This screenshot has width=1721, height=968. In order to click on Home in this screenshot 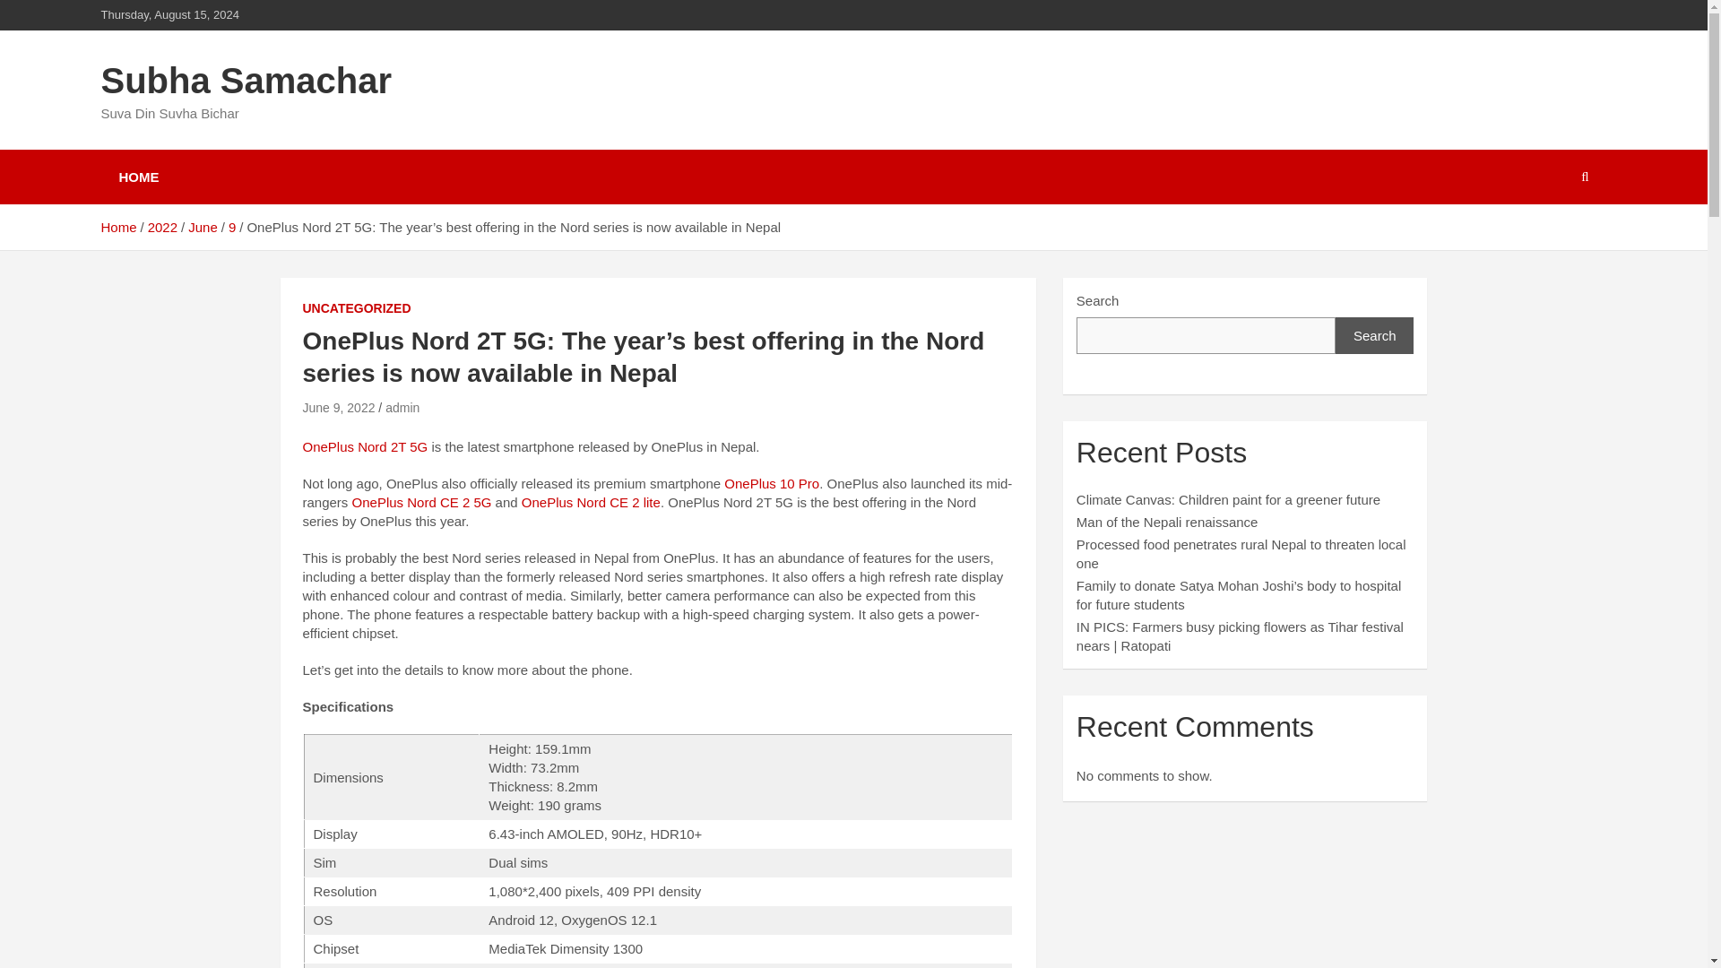, I will do `click(117, 228)`.